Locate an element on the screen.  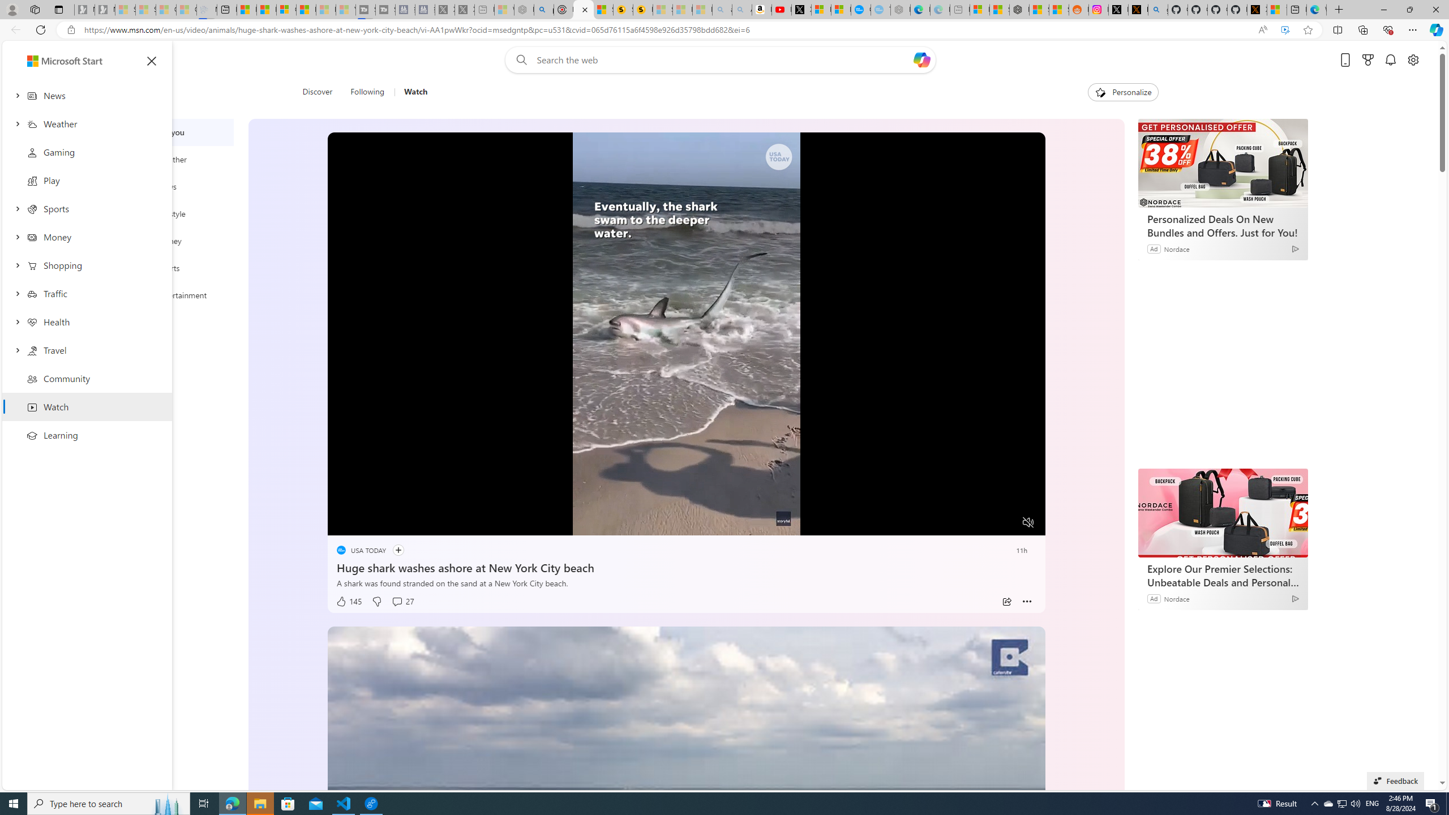
Nordace - Duffels is located at coordinates (1019, 10).